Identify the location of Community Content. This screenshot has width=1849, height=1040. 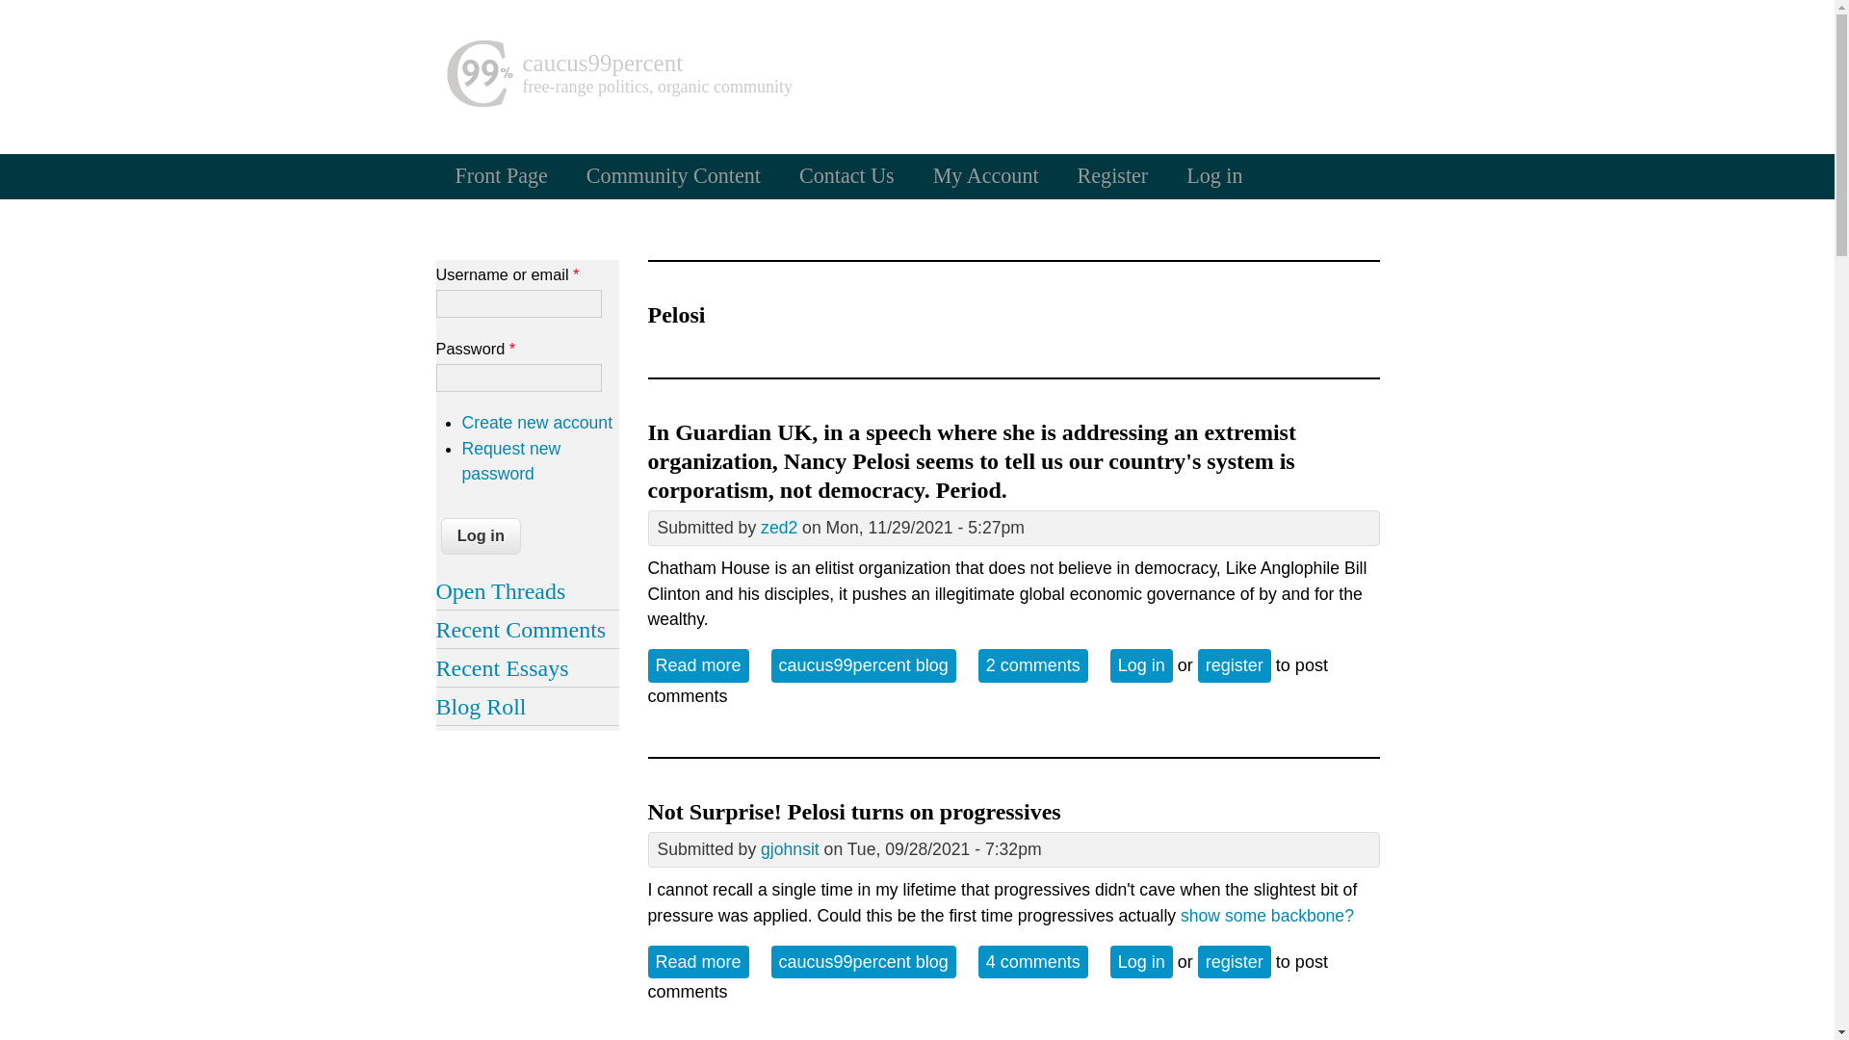
(674, 175).